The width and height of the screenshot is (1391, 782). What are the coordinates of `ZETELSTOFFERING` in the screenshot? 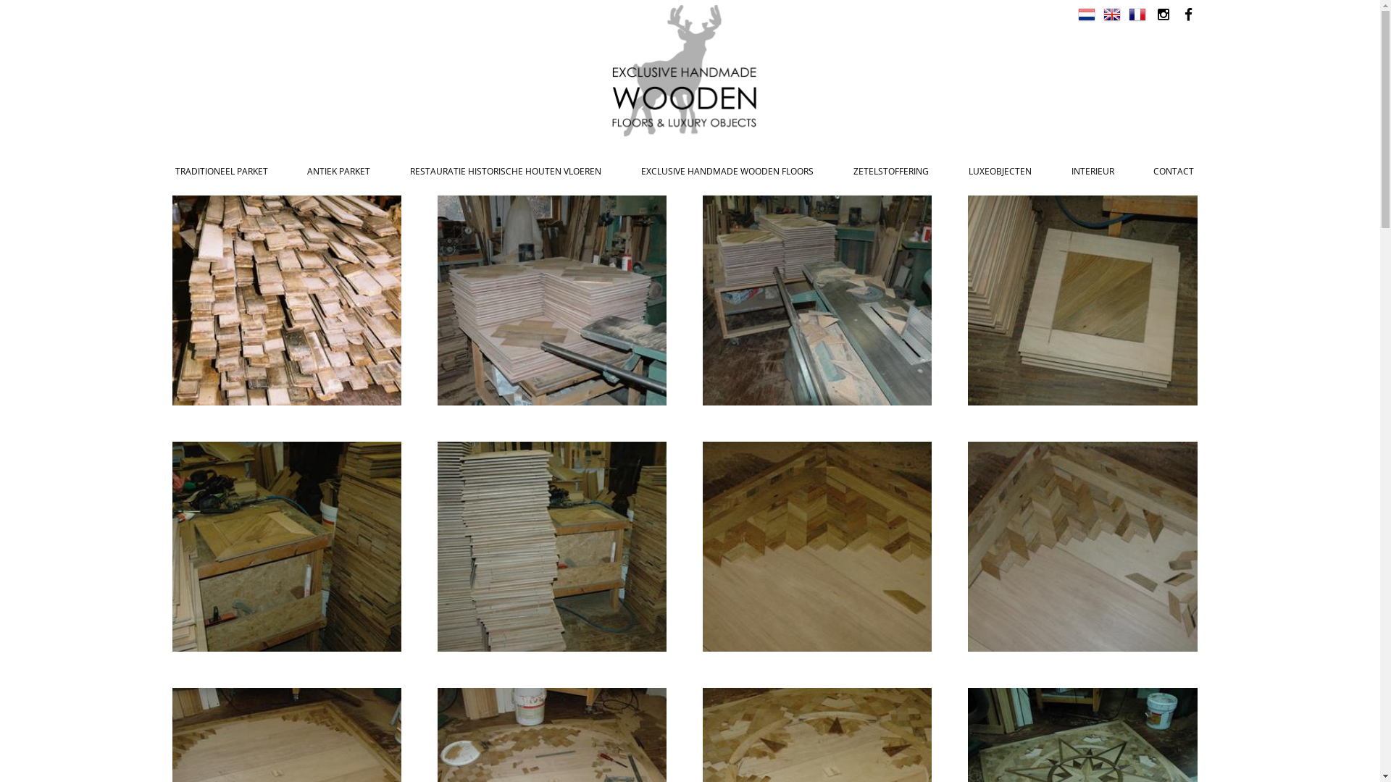 It's located at (891, 171).